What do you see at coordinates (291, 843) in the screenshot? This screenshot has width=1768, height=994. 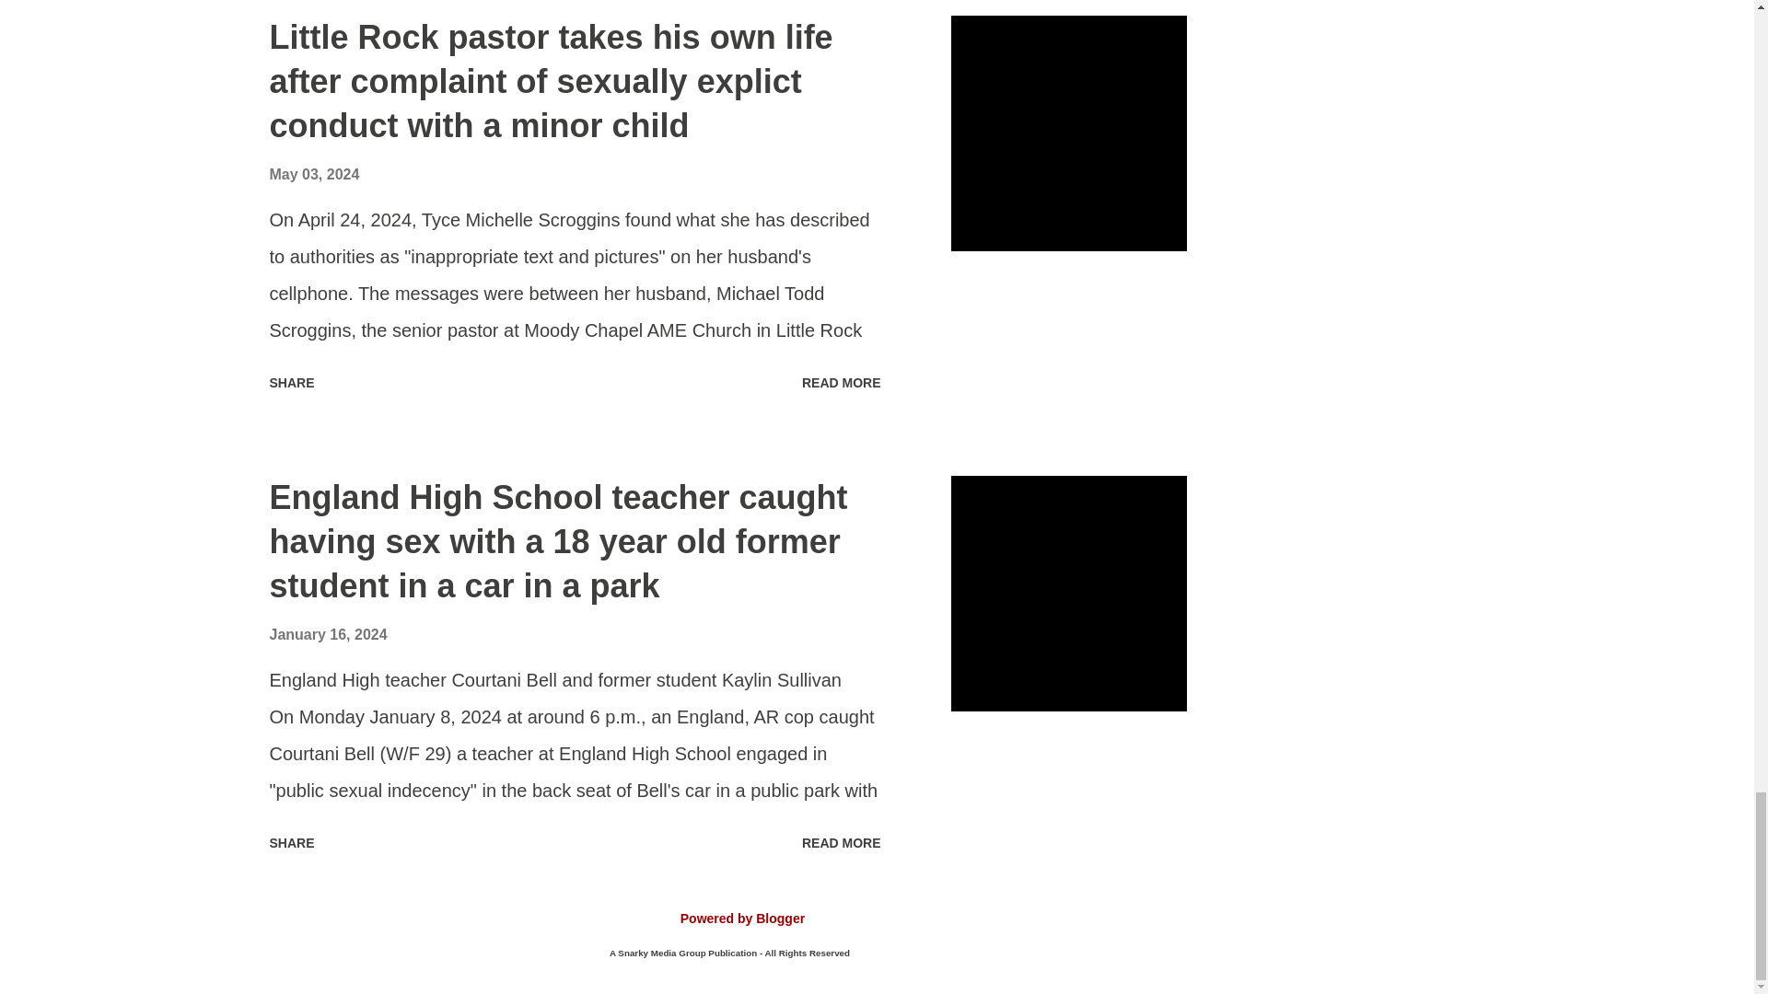 I see `SHARE` at bounding box center [291, 843].